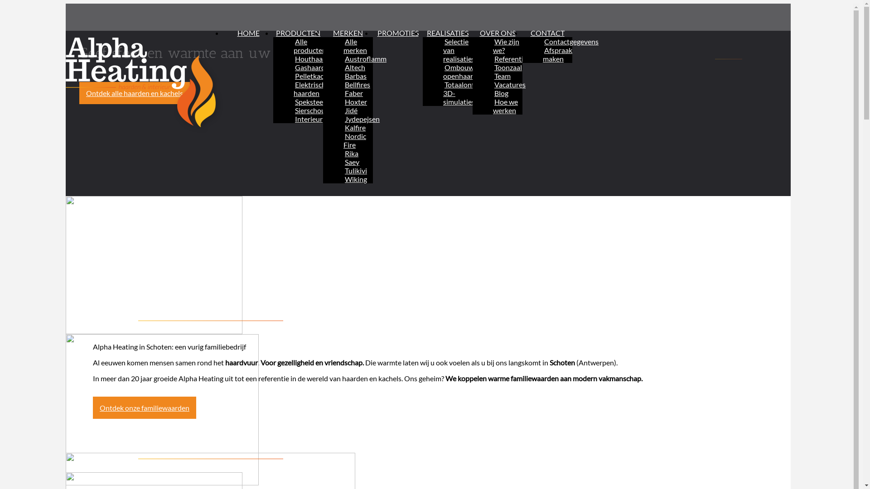 This screenshot has height=489, width=870. Describe the element at coordinates (356, 170) in the screenshot. I see `Tulikivi` at that location.